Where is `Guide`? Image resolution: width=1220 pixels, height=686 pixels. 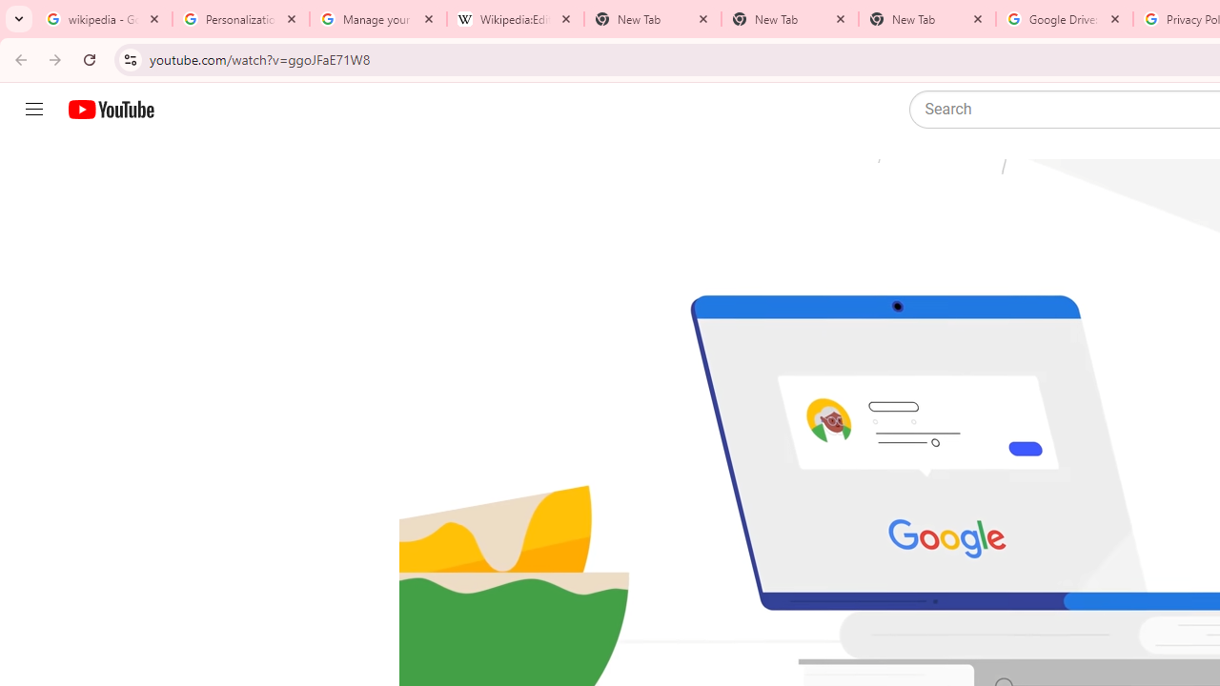
Guide is located at coordinates (34, 110).